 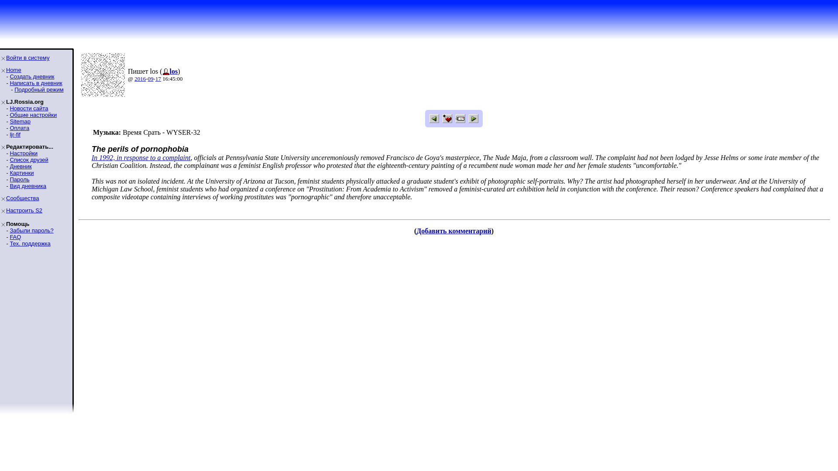 I want to click on Tell a Friend!, so click(x=460, y=119).